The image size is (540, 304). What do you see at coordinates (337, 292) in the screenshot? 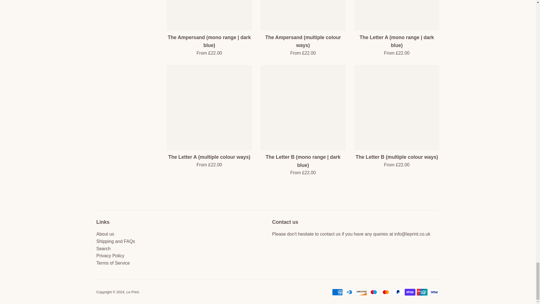
I see `American Express` at bounding box center [337, 292].